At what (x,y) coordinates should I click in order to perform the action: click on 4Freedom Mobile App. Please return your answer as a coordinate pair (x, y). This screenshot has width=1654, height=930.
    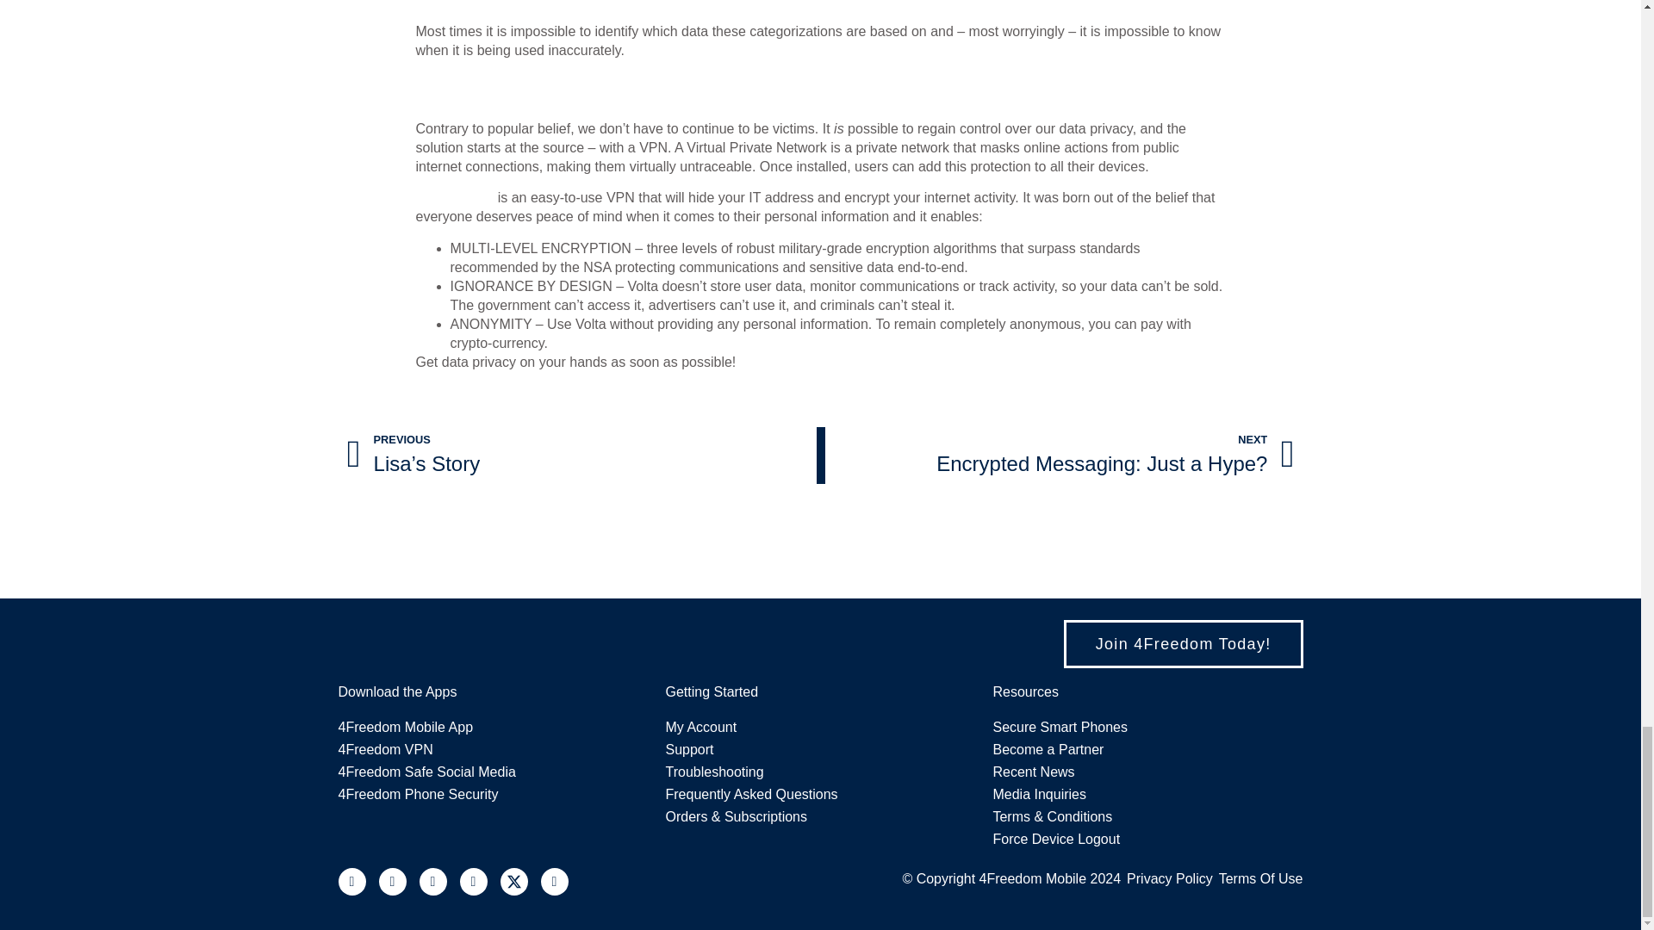
    Looking at the image, I should click on (493, 727).